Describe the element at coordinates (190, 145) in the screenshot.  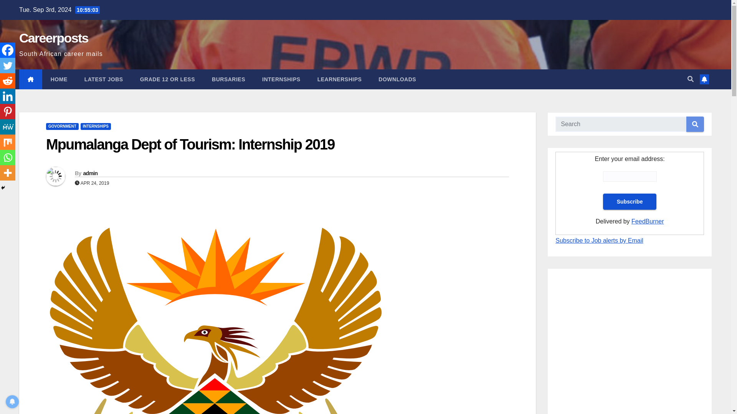
I see `Permalink to: Mpumalanga Dept of Tourism: Internship 2019` at that location.